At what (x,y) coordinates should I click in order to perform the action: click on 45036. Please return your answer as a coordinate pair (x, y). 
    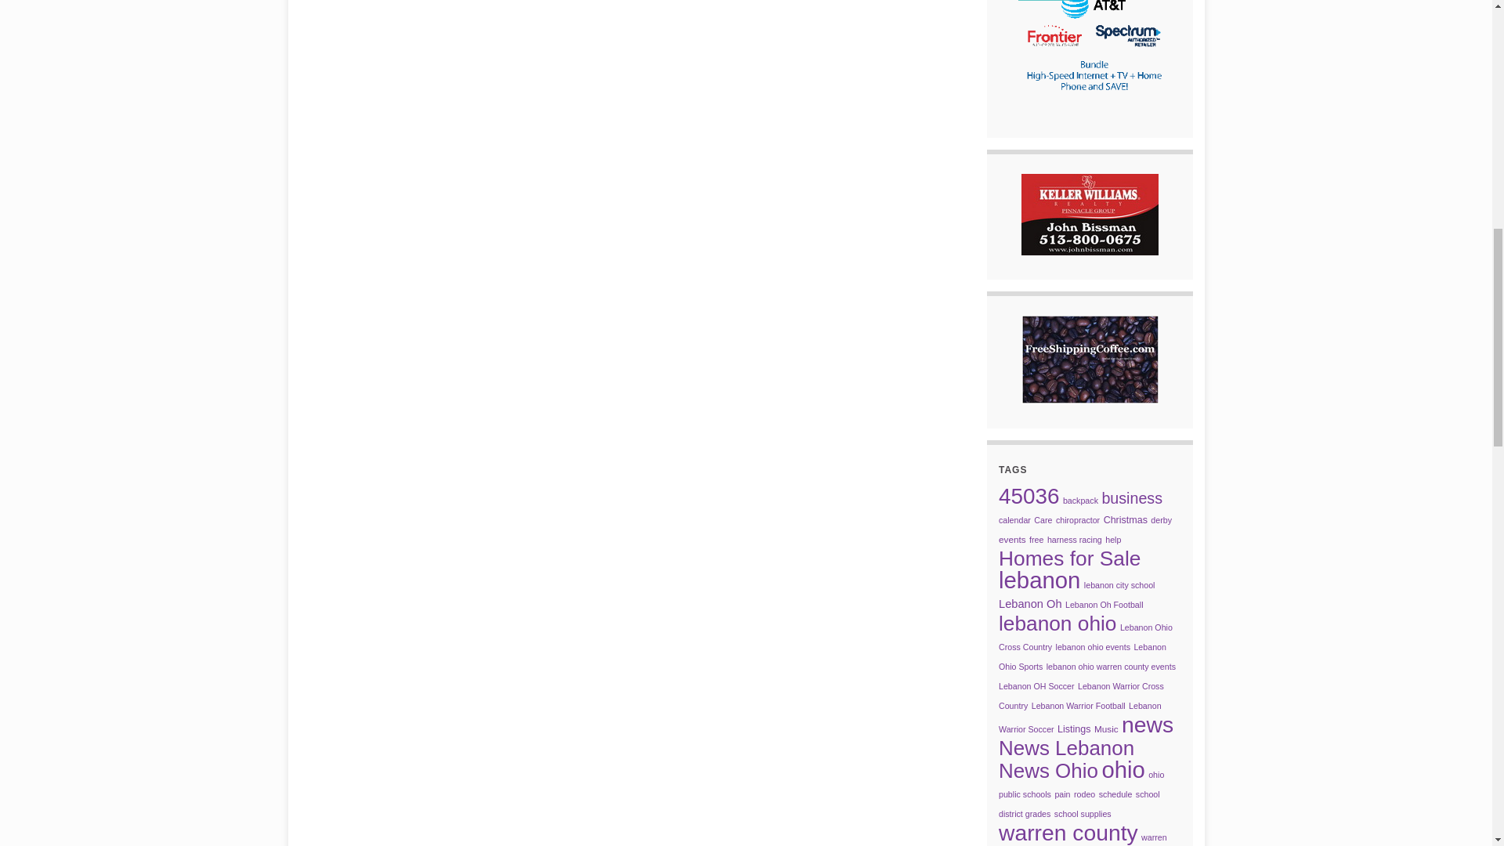
    Looking at the image, I should click on (1028, 496).